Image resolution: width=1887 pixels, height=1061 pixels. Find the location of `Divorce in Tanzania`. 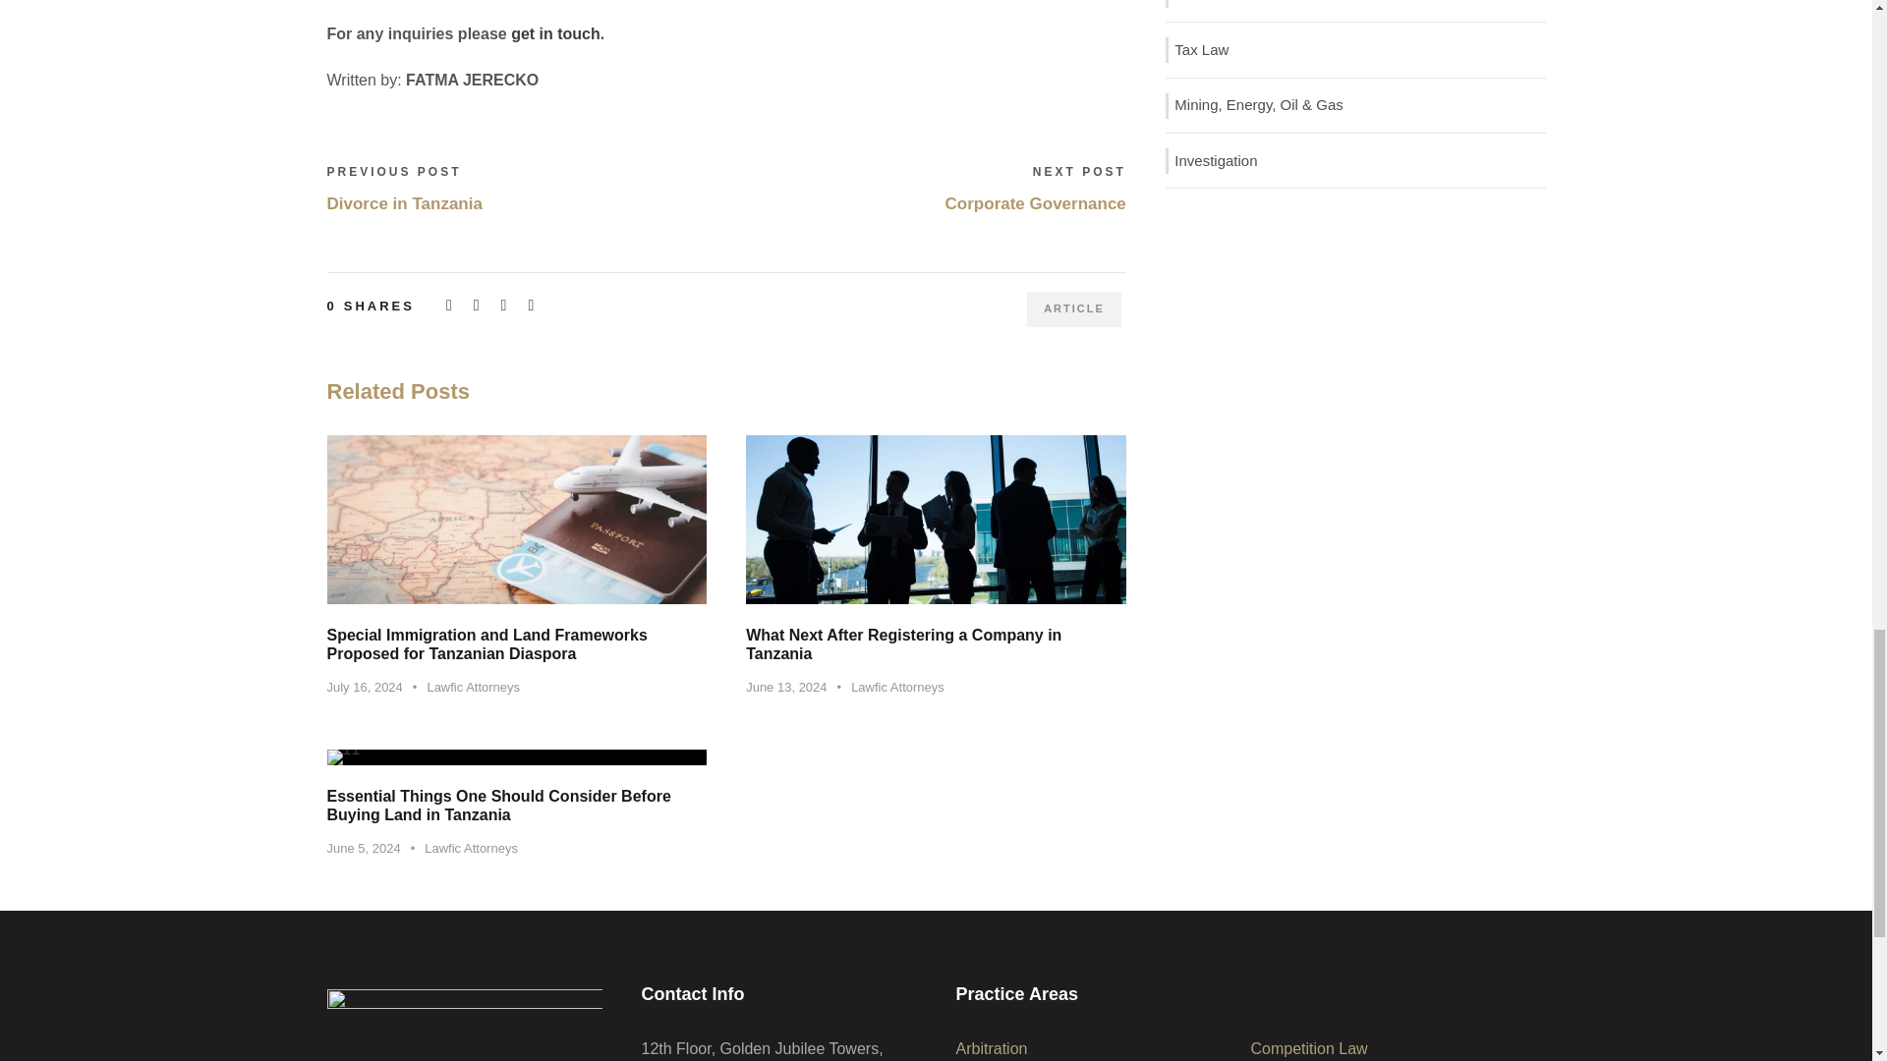

Divorce in Tanzania is located at coordinates (403, 203).